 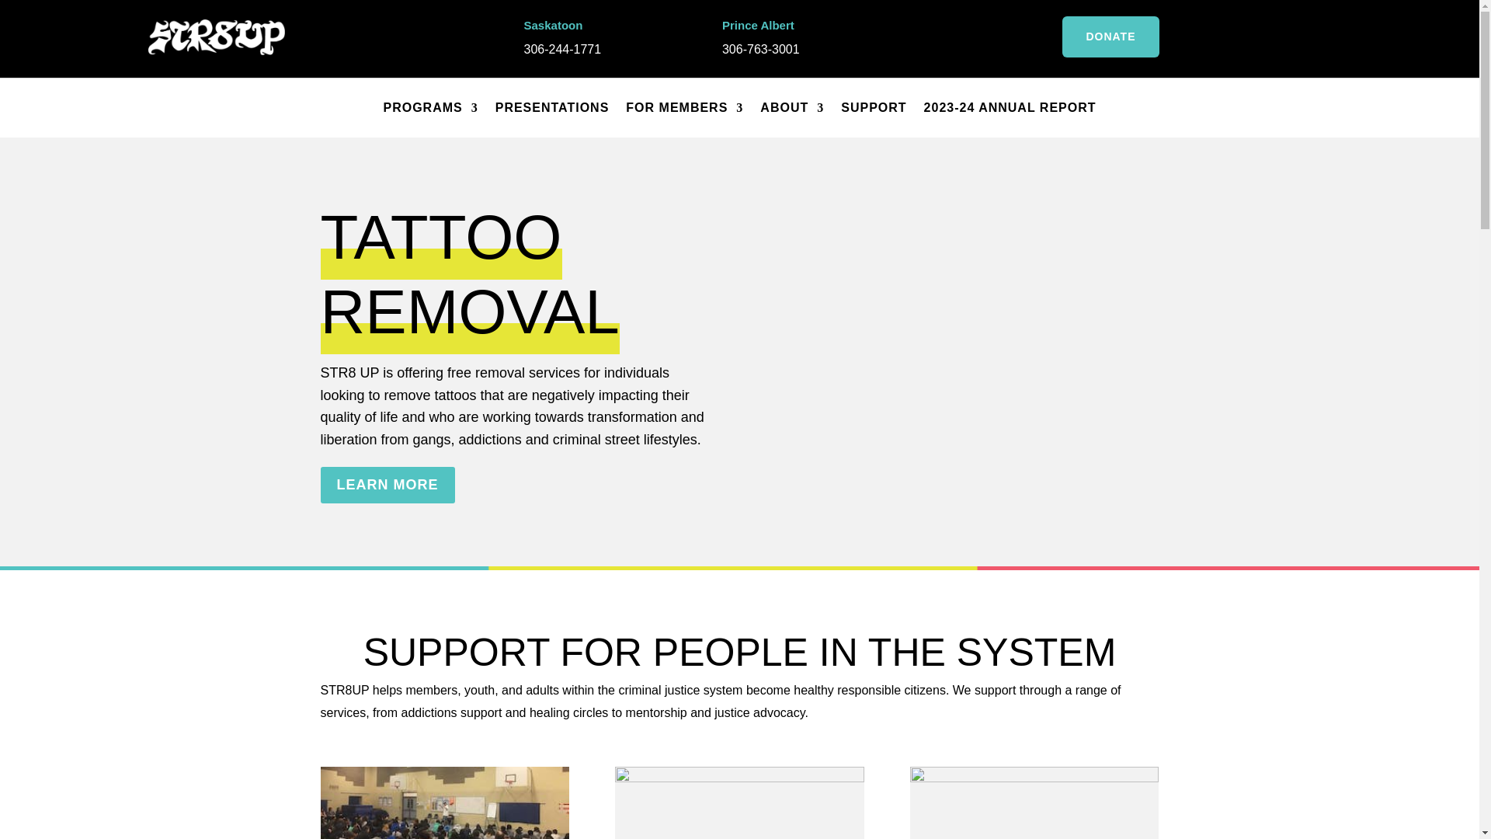 I want to click on SUPPORT, so click(x=873, y=108).